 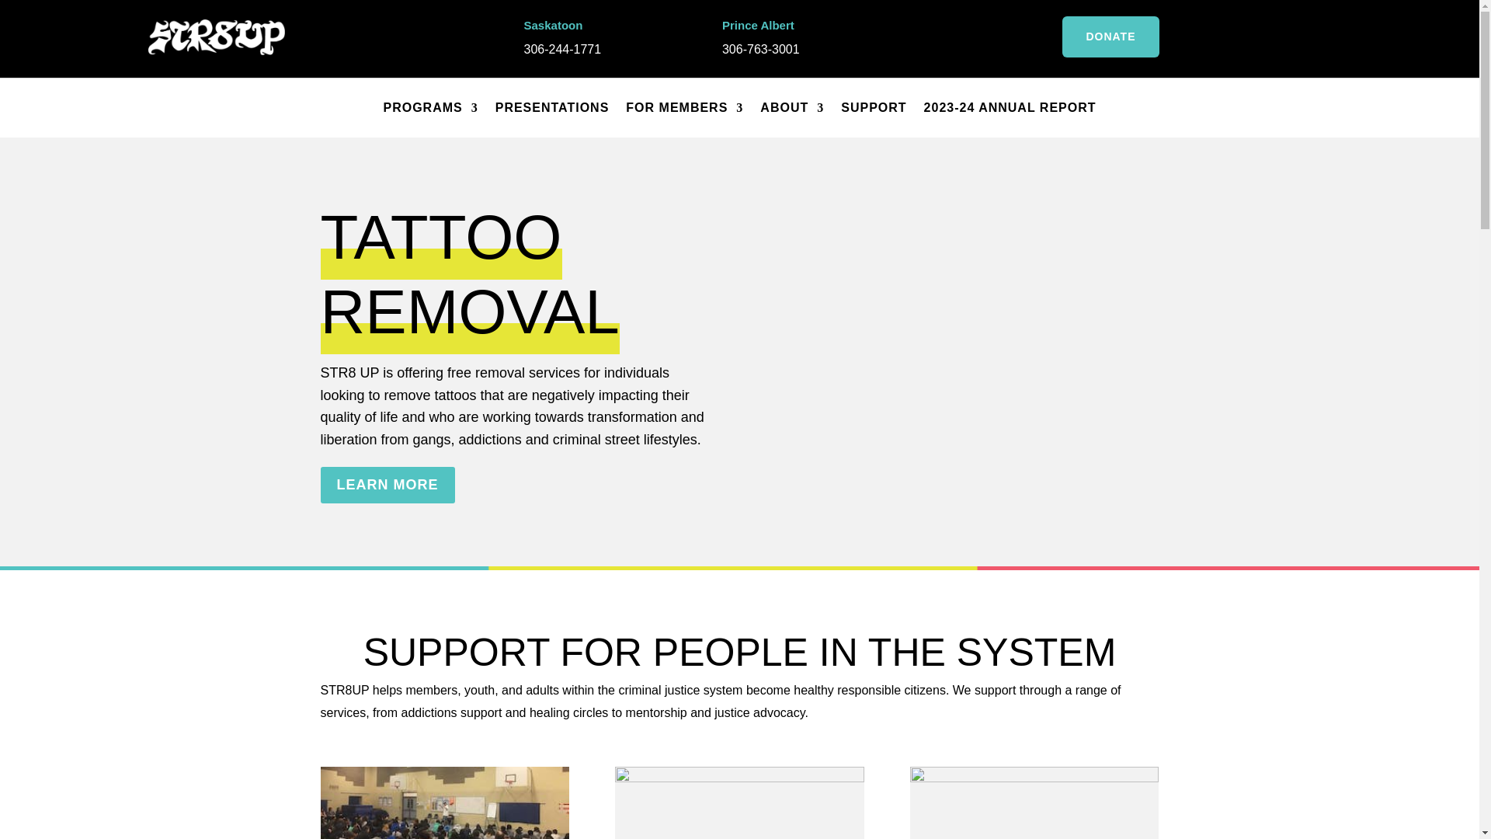 I want to click on SUPPORT, so click(x=873, y=108).